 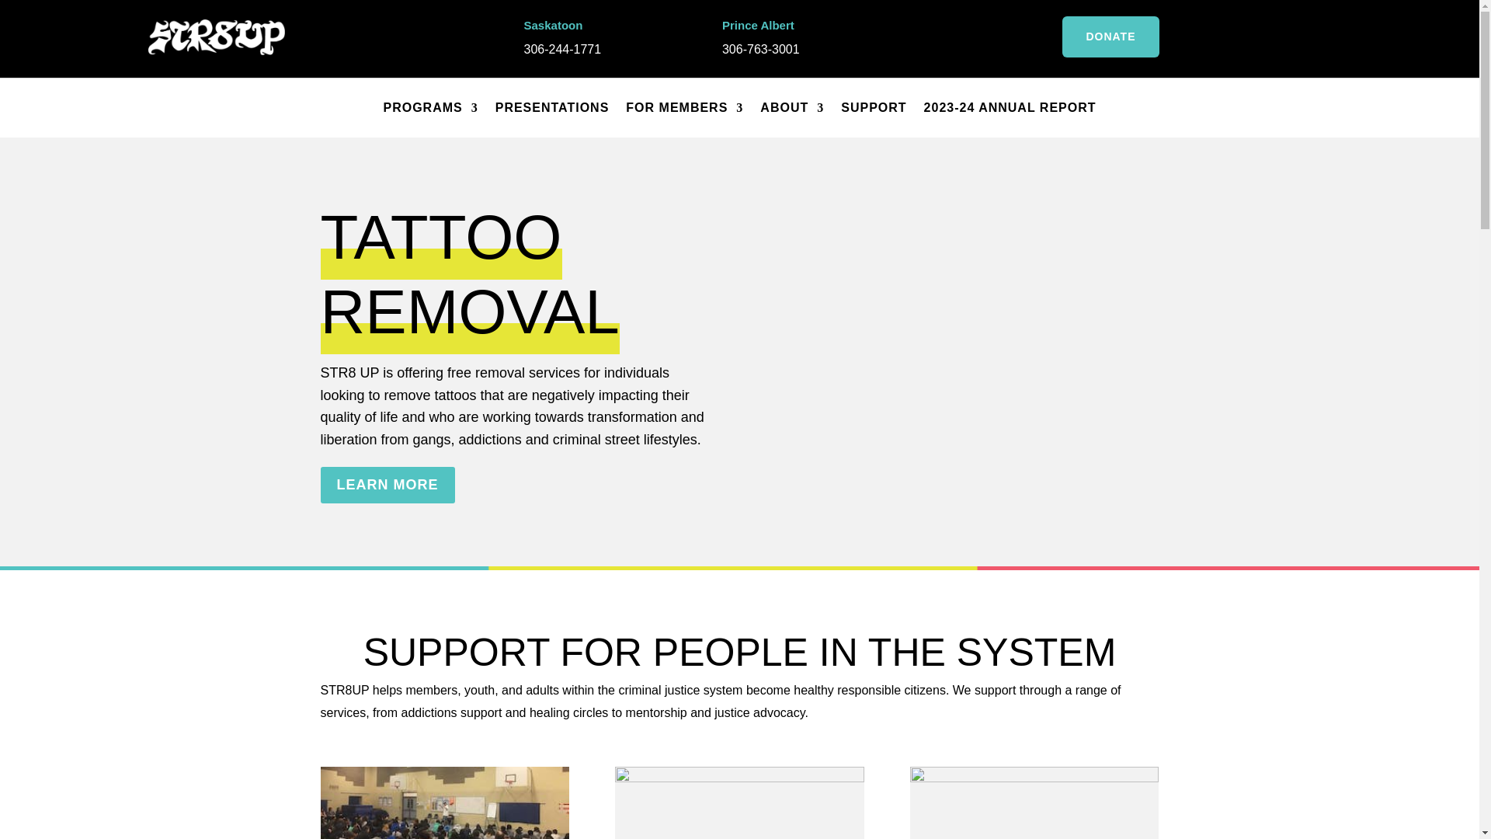 I want to click on SUPPORT, so click(x=873, y=108).